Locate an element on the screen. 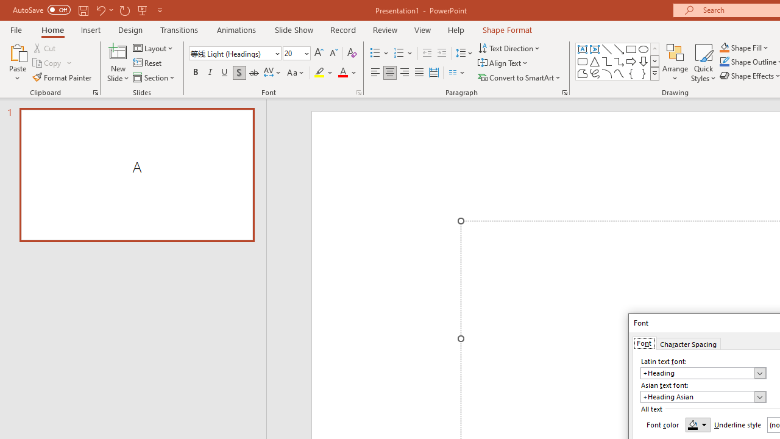  Right Brace is located at coordinates (643, 73).